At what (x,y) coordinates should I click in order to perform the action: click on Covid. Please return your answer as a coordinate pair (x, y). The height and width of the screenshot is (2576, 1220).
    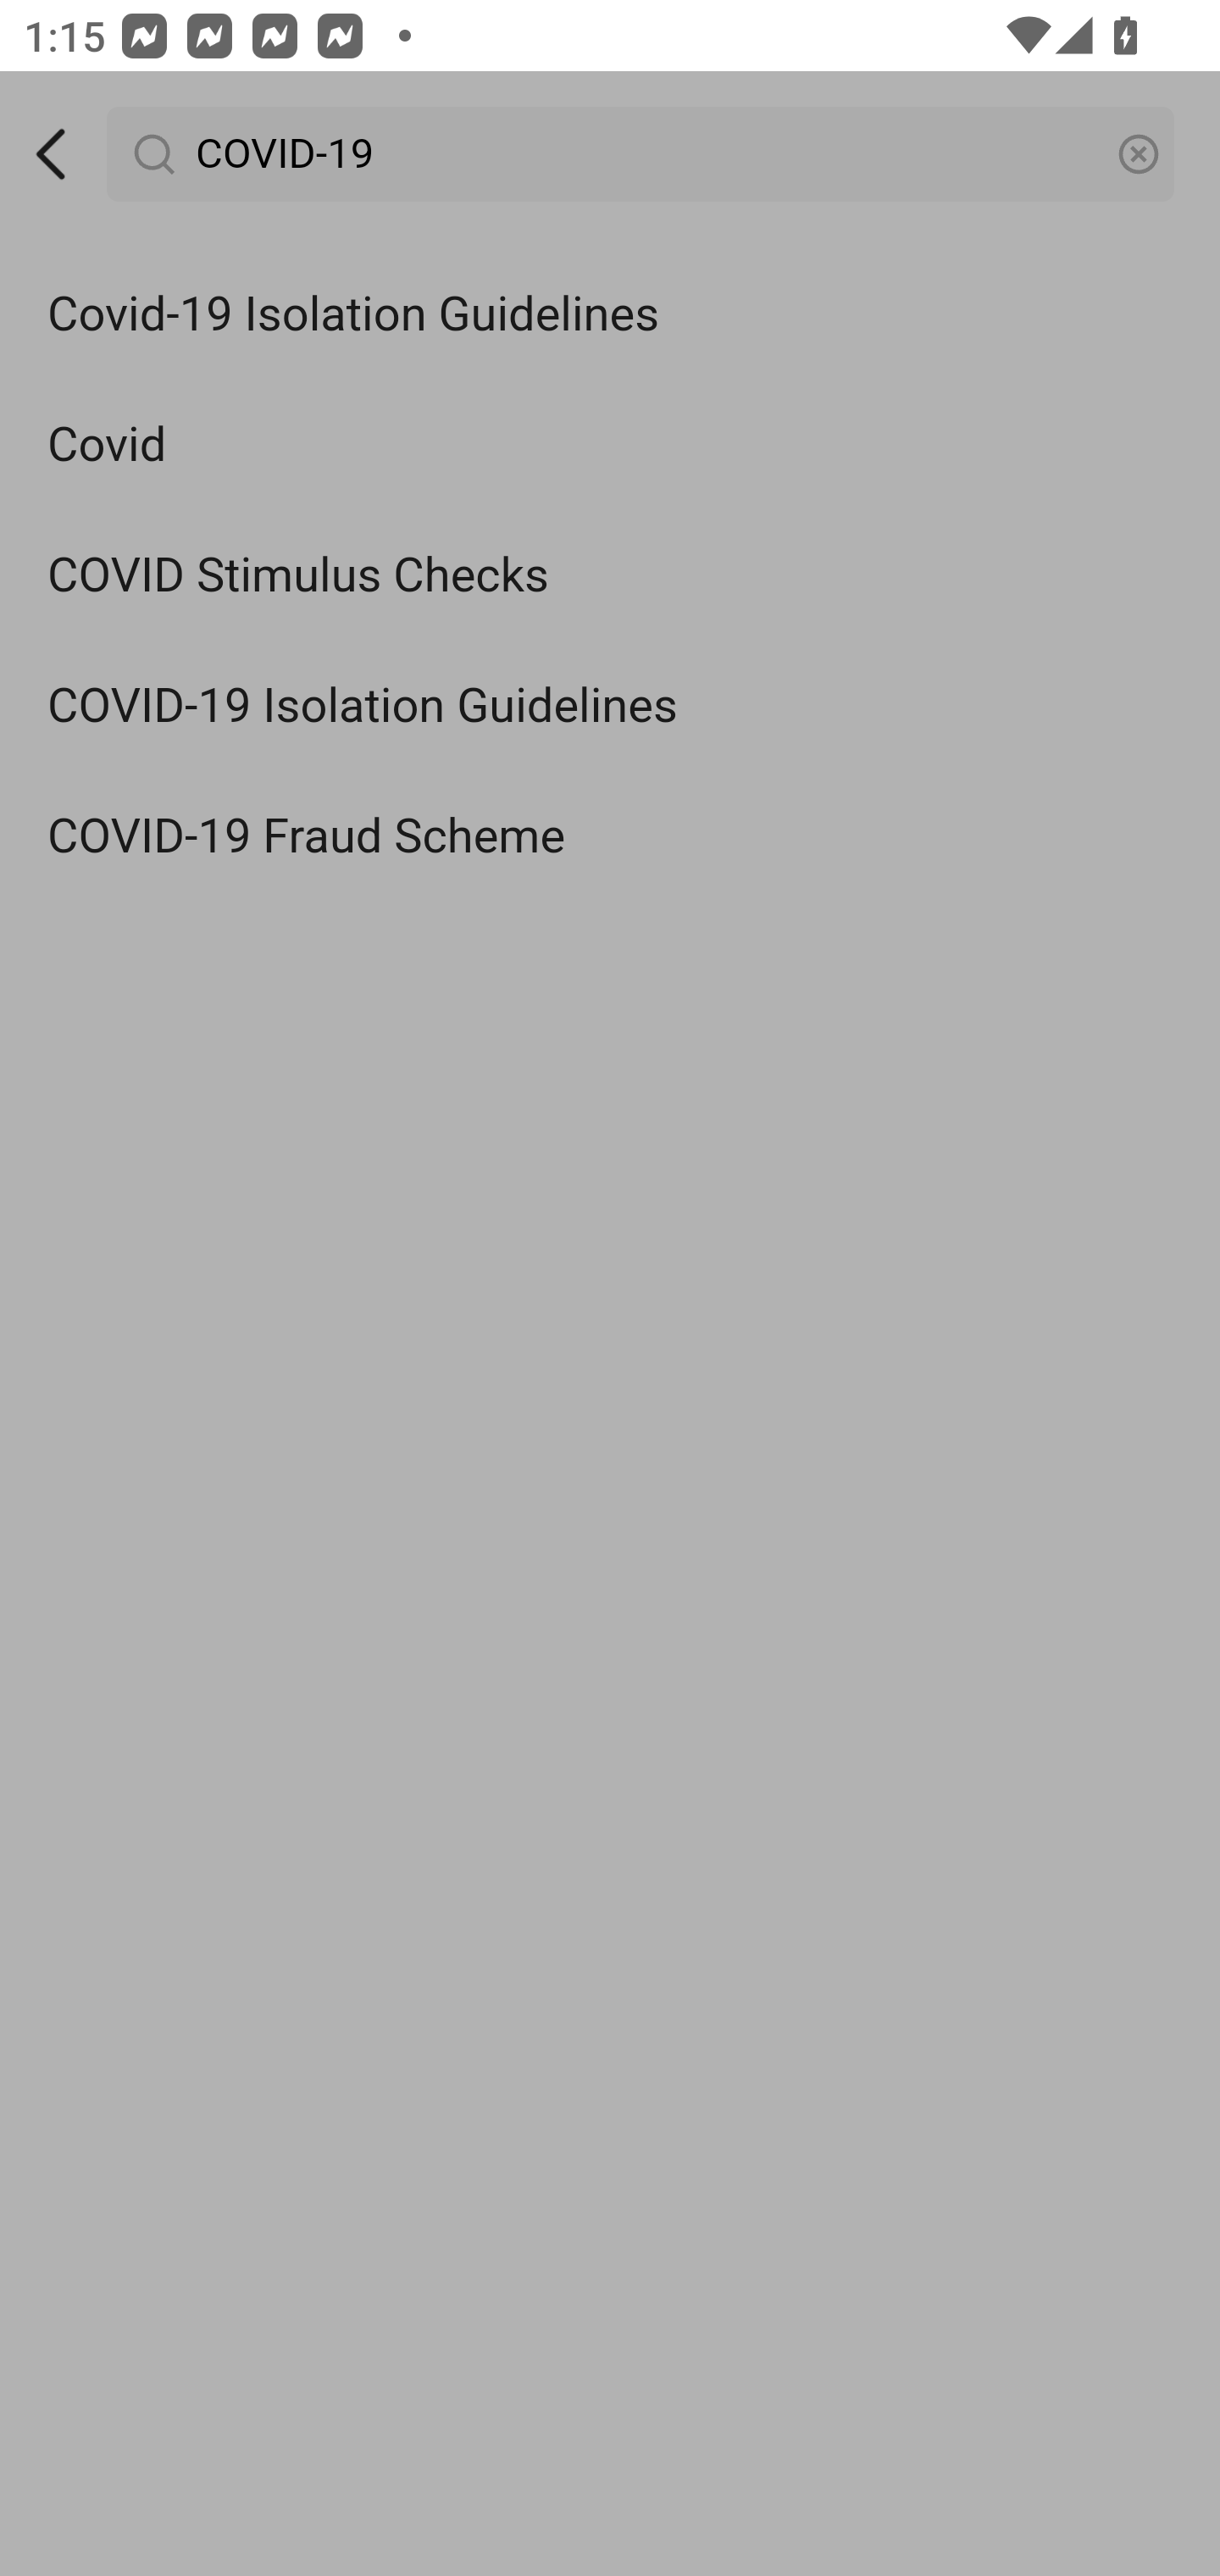
    Looking at the image, I should click on (610, 444).